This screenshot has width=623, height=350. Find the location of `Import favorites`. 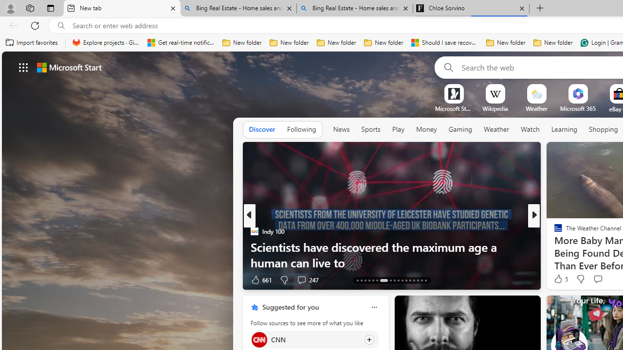

Import favorites is located at coordinates (32, 43).